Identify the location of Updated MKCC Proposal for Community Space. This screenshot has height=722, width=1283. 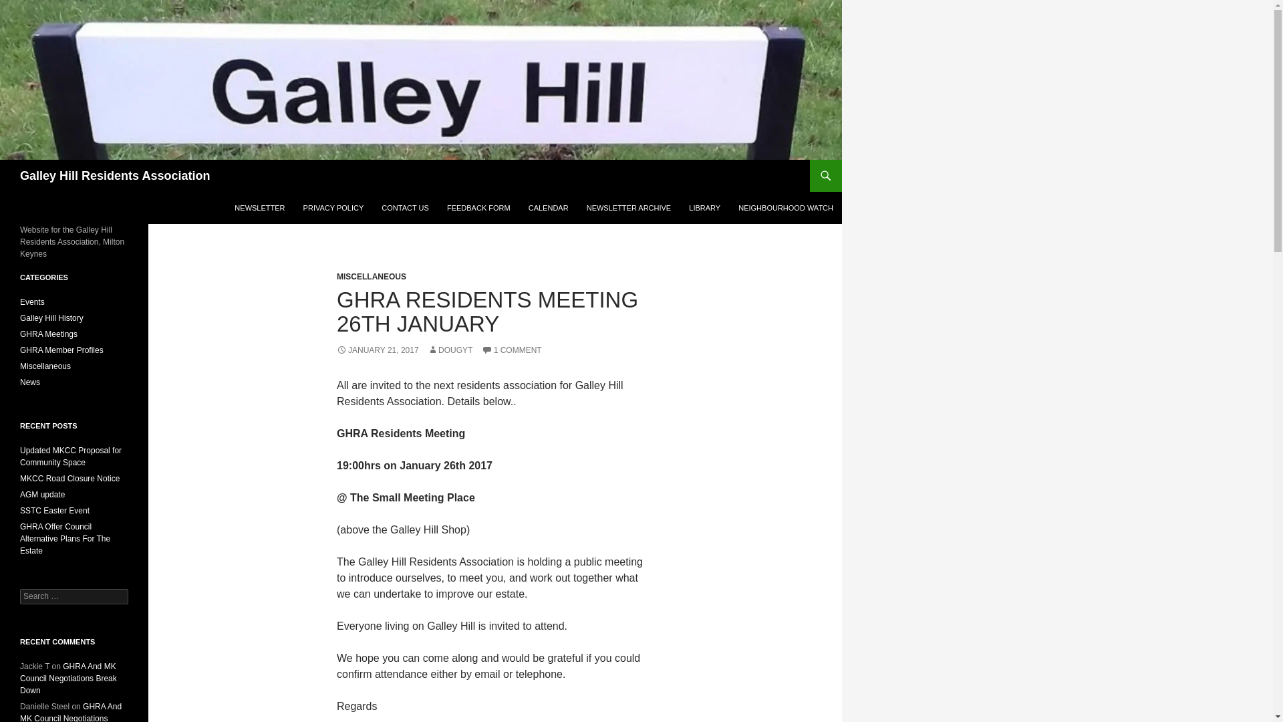
(71, 456).